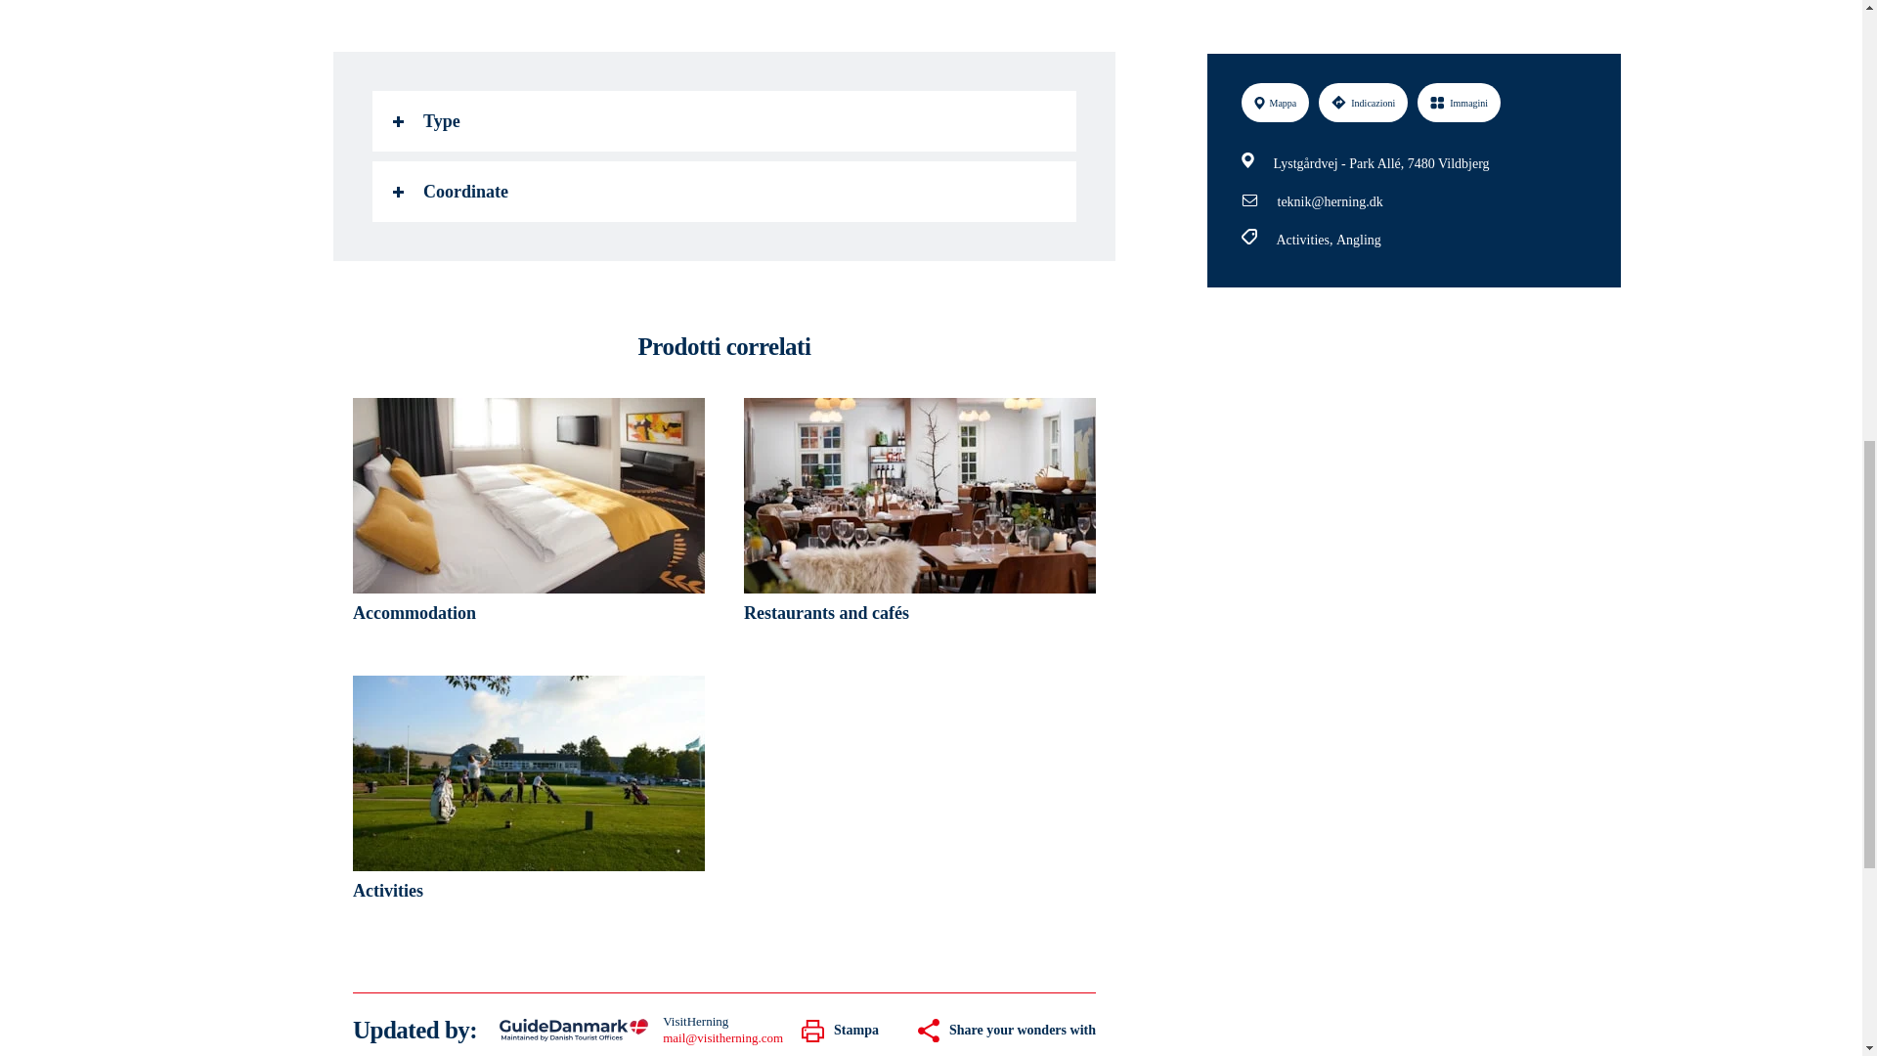 The width and height of the screenshot is (1877, 1056). What do you see at coordinates (528, 795) in the screenshot?
I see `Activities` at bounding box center [528, 795].